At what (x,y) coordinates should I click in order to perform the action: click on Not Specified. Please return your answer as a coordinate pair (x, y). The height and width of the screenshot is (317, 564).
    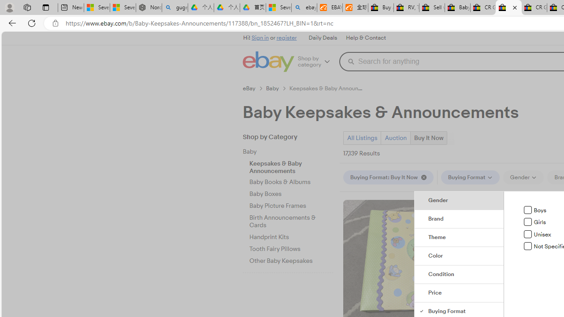
    Looking at the image, I should click on (528, 246).